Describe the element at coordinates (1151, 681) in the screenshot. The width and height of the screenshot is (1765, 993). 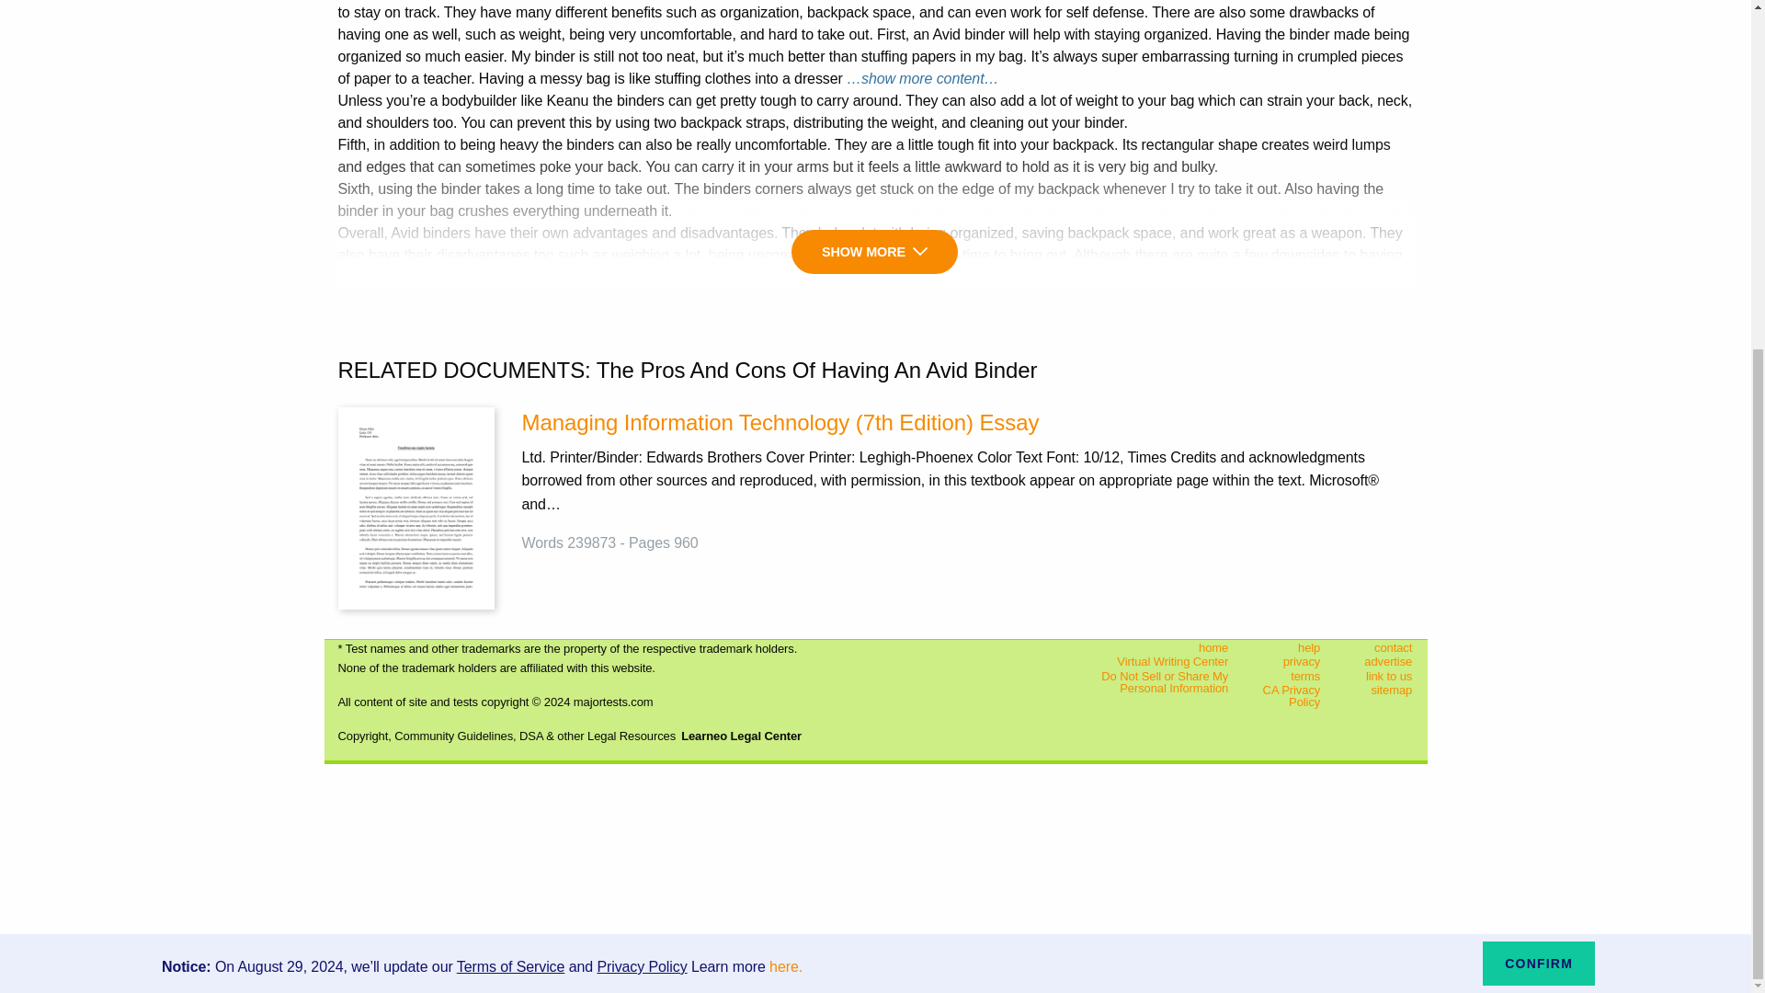
I see `Do Not Sell or Share My Personal Information` at that location.